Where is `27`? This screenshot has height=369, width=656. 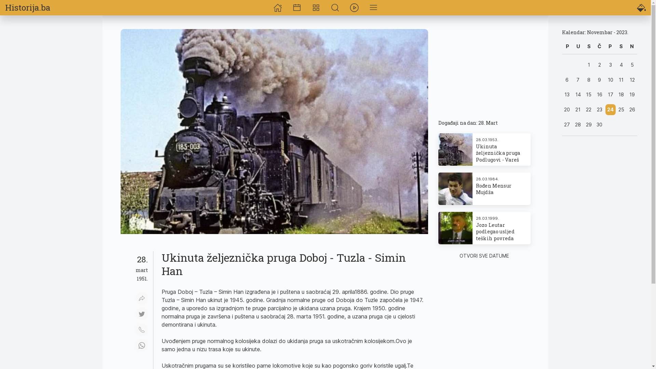
27 is located at coordinates (567, 125).